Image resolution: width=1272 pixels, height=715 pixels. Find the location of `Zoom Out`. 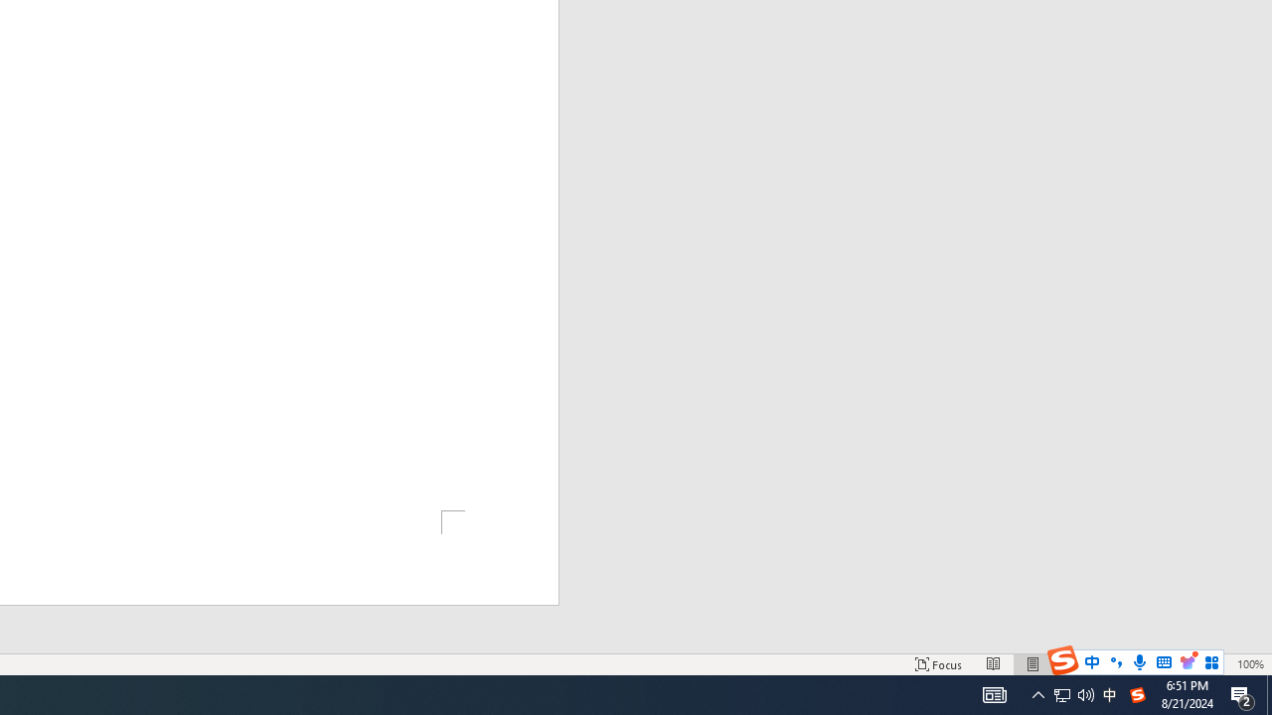

Zoom Out is located at coordinates (1135, 663).